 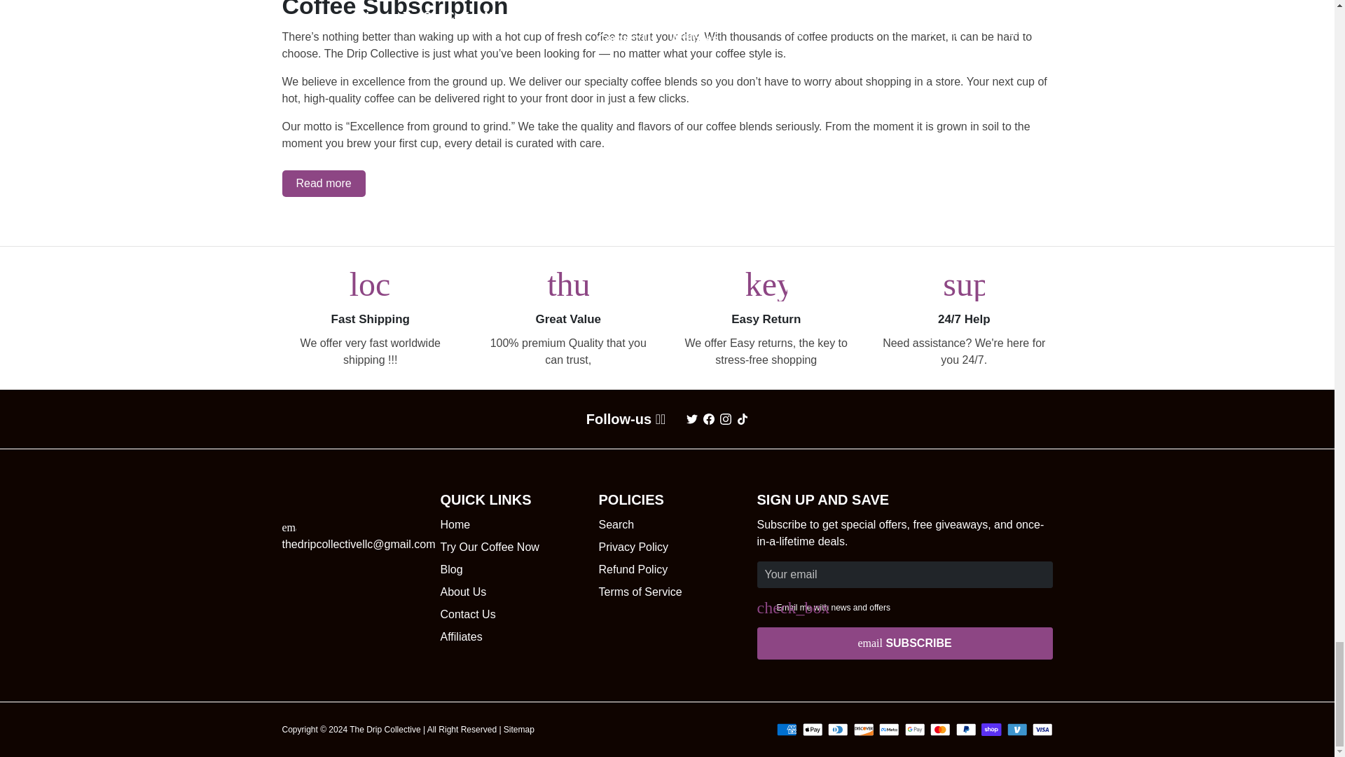 What do you see at coordinates (863, 729) in the screenshot?
I see `Discover` at bounding box center [863, 729].